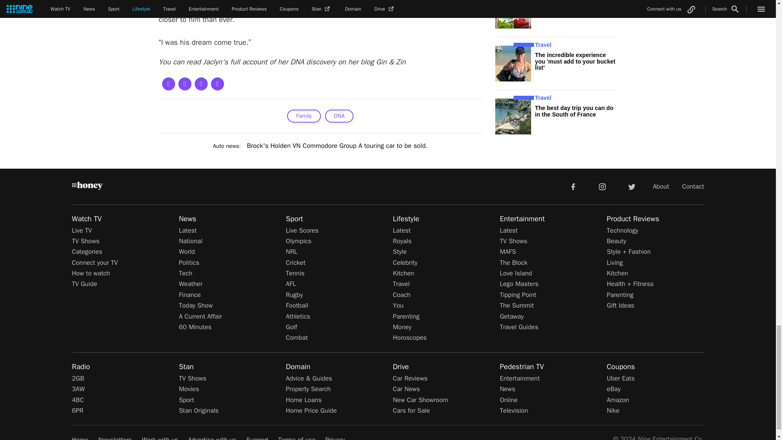 The height and width of the screenshot is (440, 782). What do you see at coordinates (631, 186) in the screenshot?
I see `twitter` at bounding box center [631, 186].